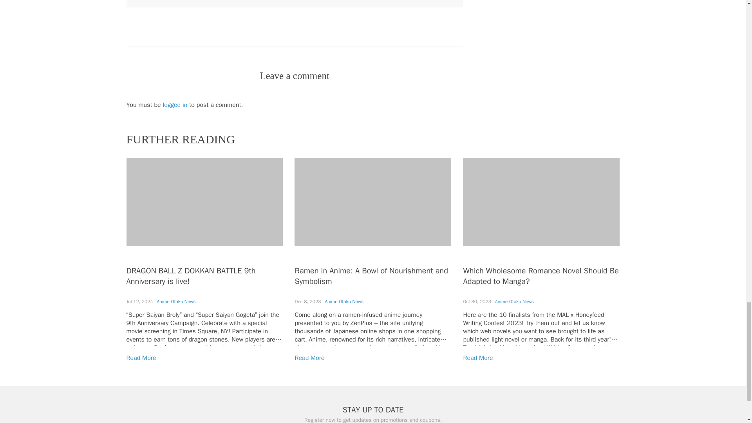 The height and width of the screenshot is (423, 752). I want to click on logged in, so click(175, 105).